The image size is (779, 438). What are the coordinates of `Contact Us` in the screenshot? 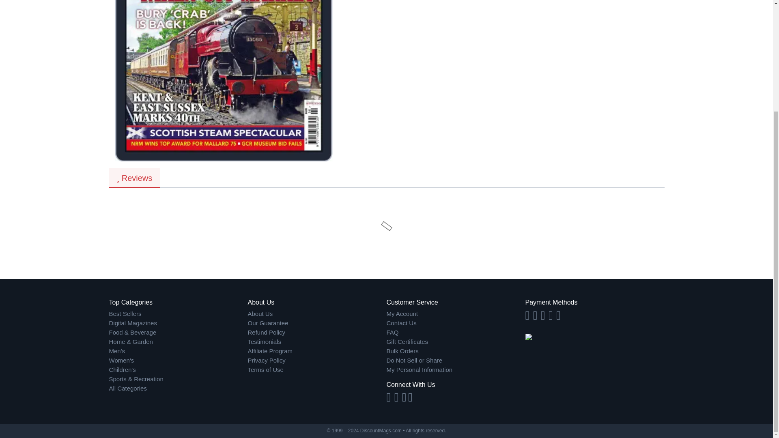 It's located at (456, 323).